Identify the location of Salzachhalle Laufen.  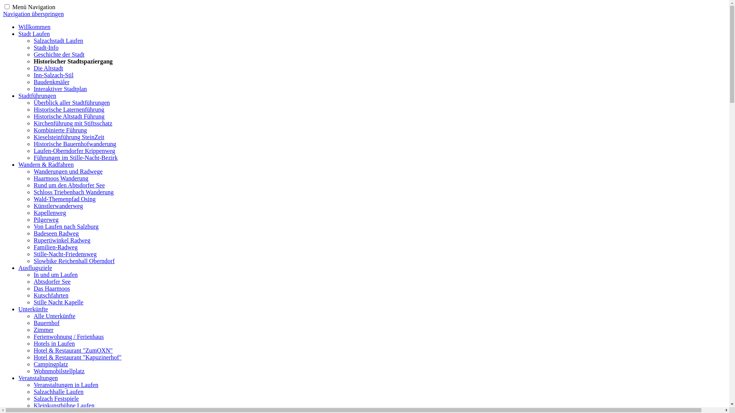
(59, 392).